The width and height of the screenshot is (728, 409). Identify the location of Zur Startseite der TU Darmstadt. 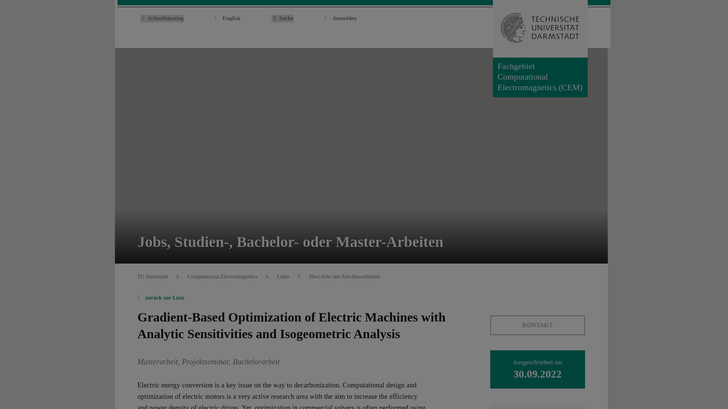
(540, 29).